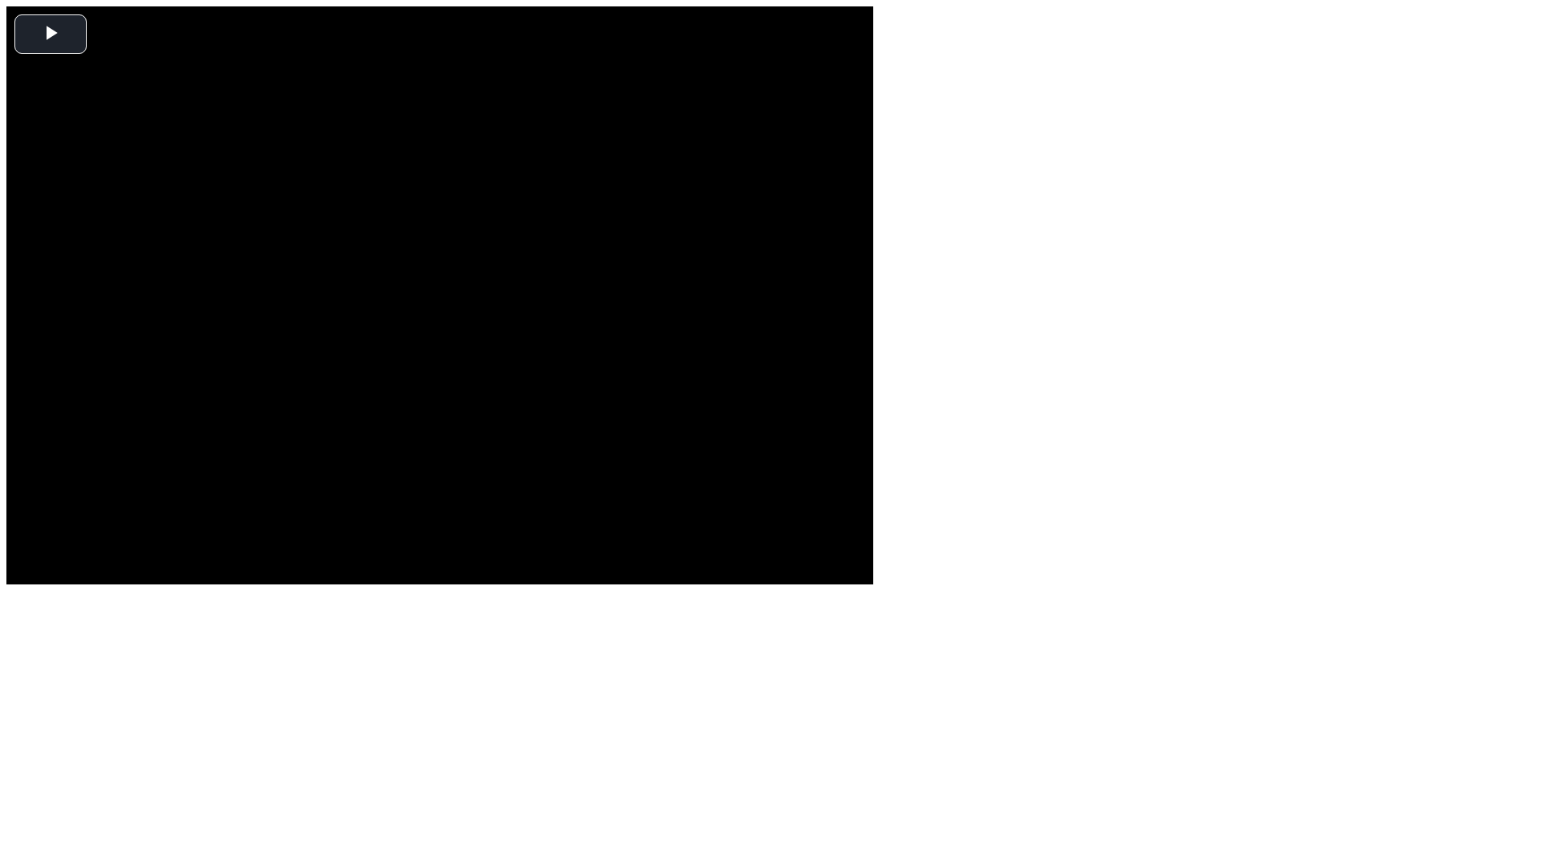 This screenshot has width=1541, height=867. I want to click on Play Video, so click(51, 34).